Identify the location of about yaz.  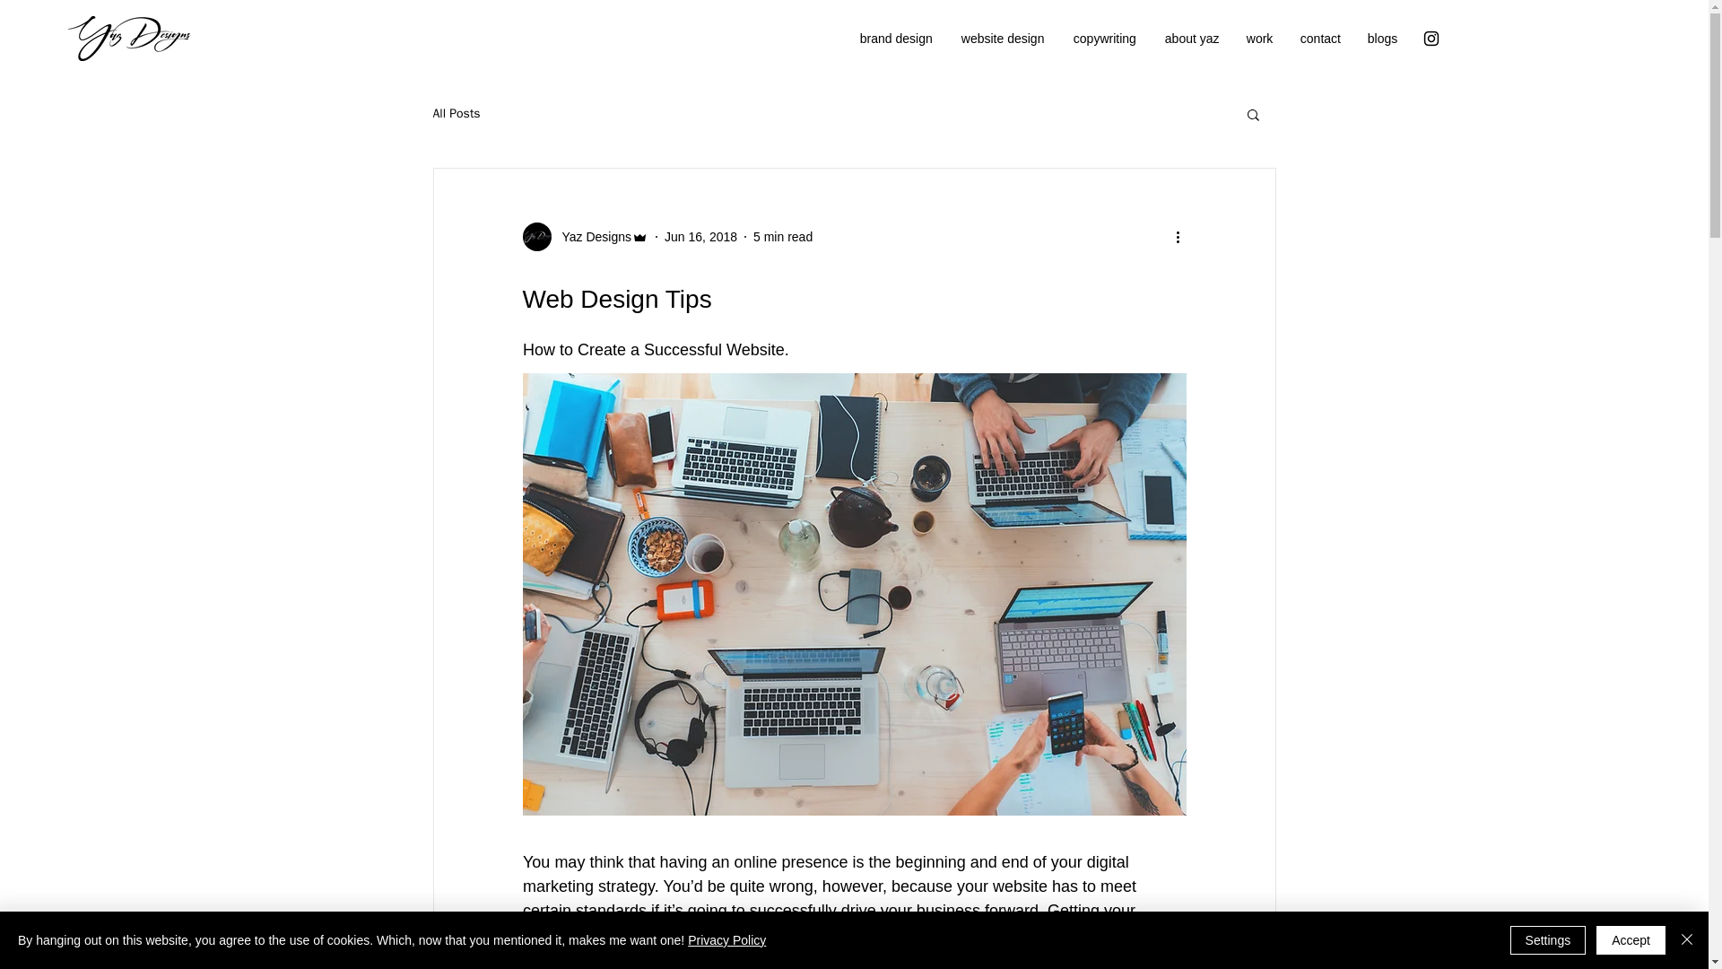
(1192, 39).